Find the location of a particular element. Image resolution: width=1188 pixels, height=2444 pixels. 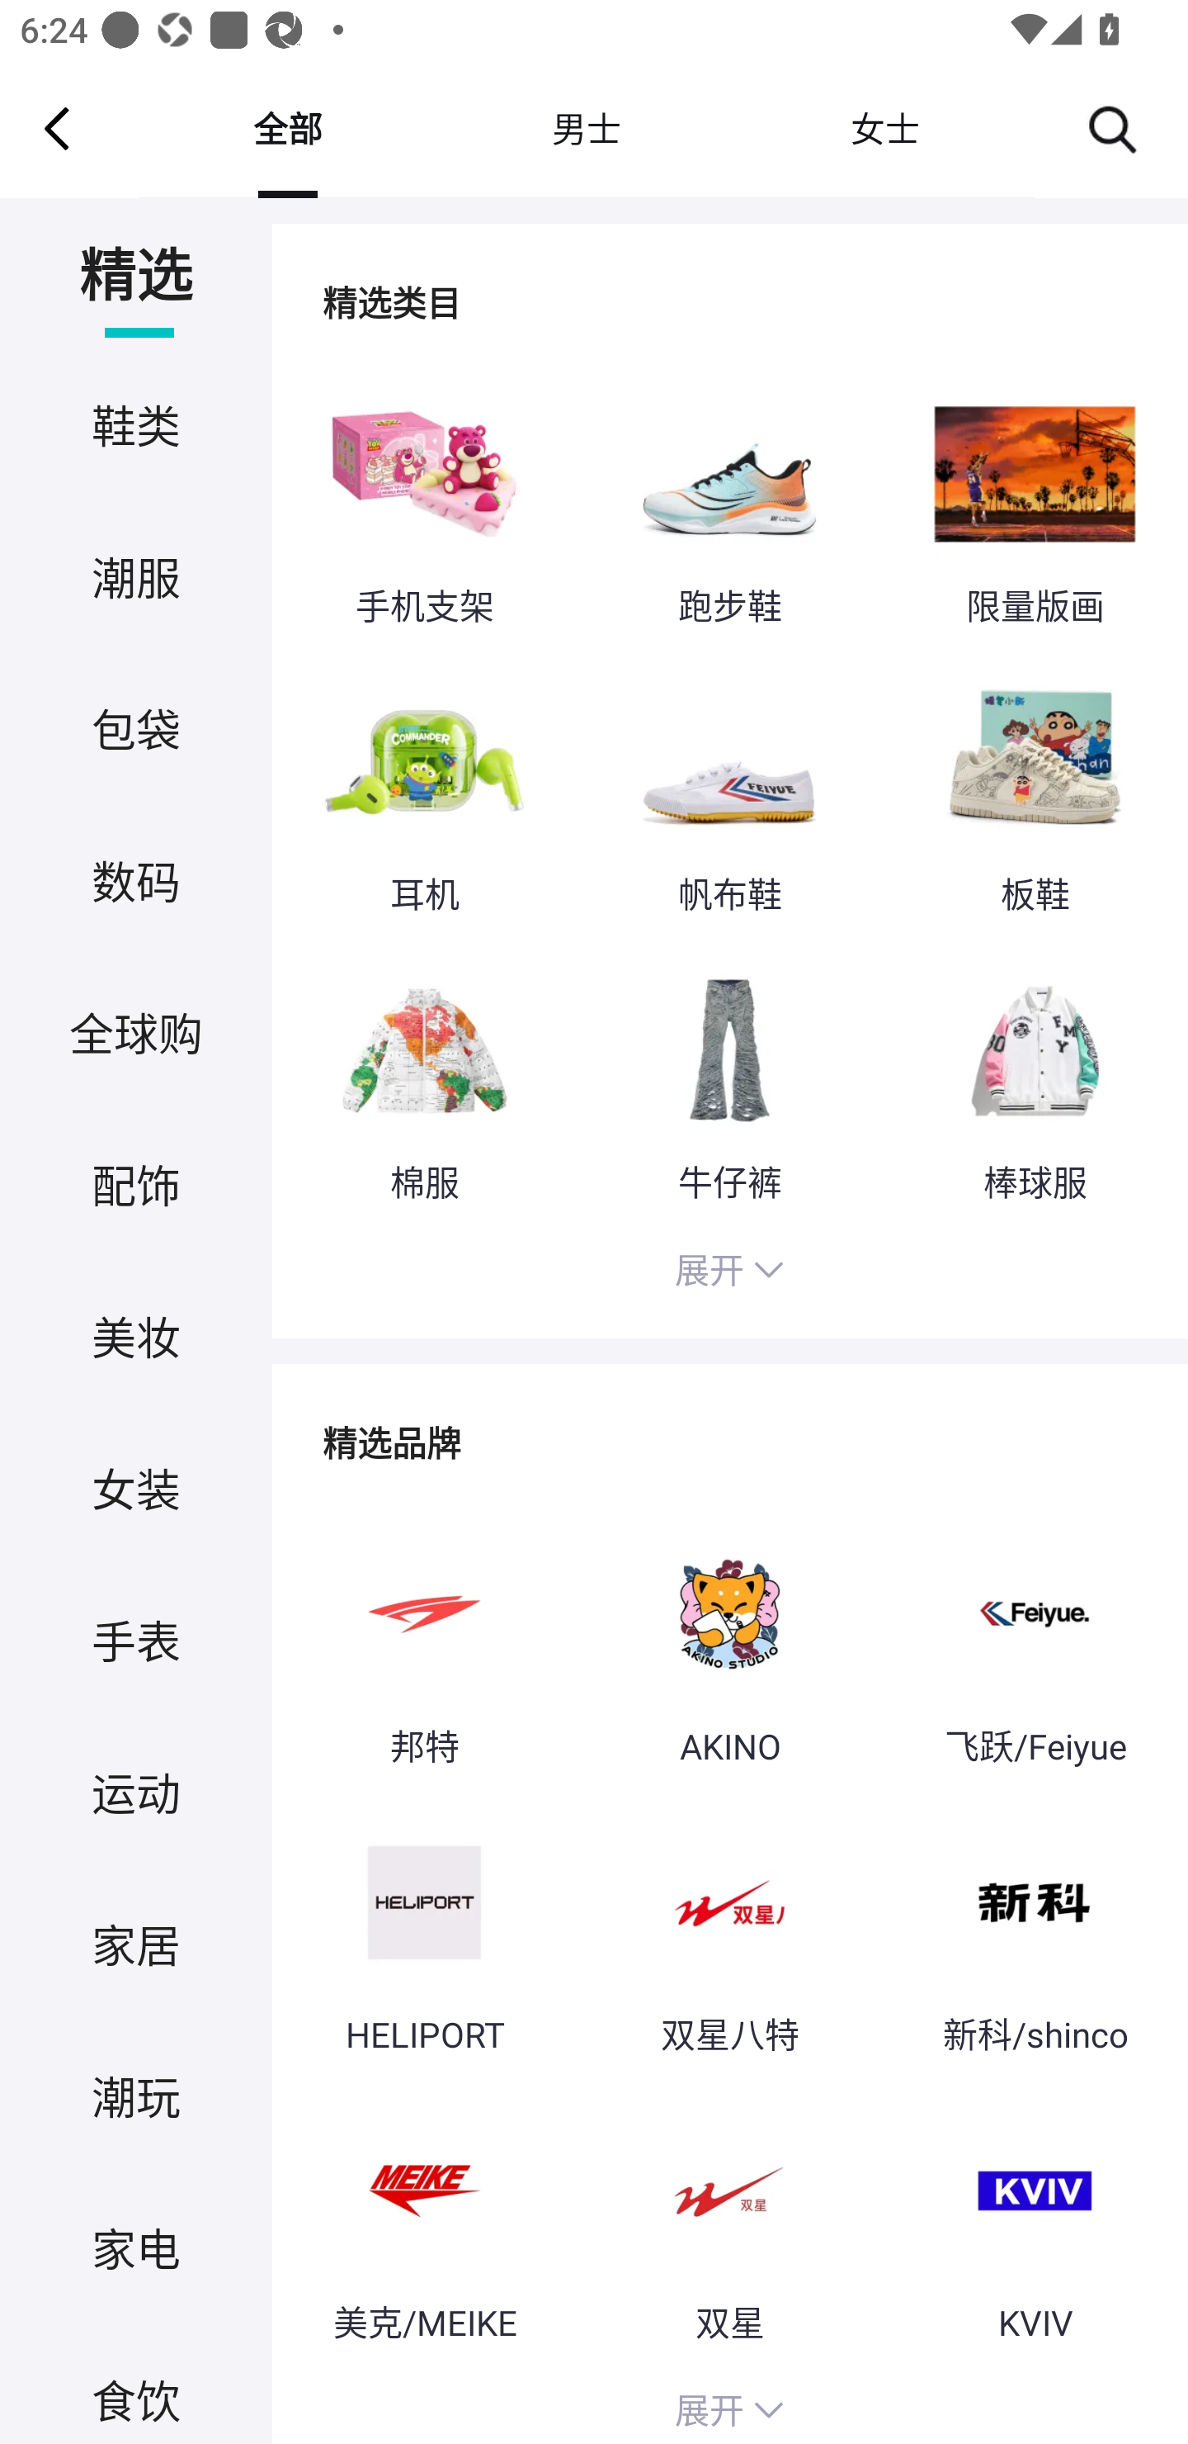

邦特 is located at coordinates (424, 1646).